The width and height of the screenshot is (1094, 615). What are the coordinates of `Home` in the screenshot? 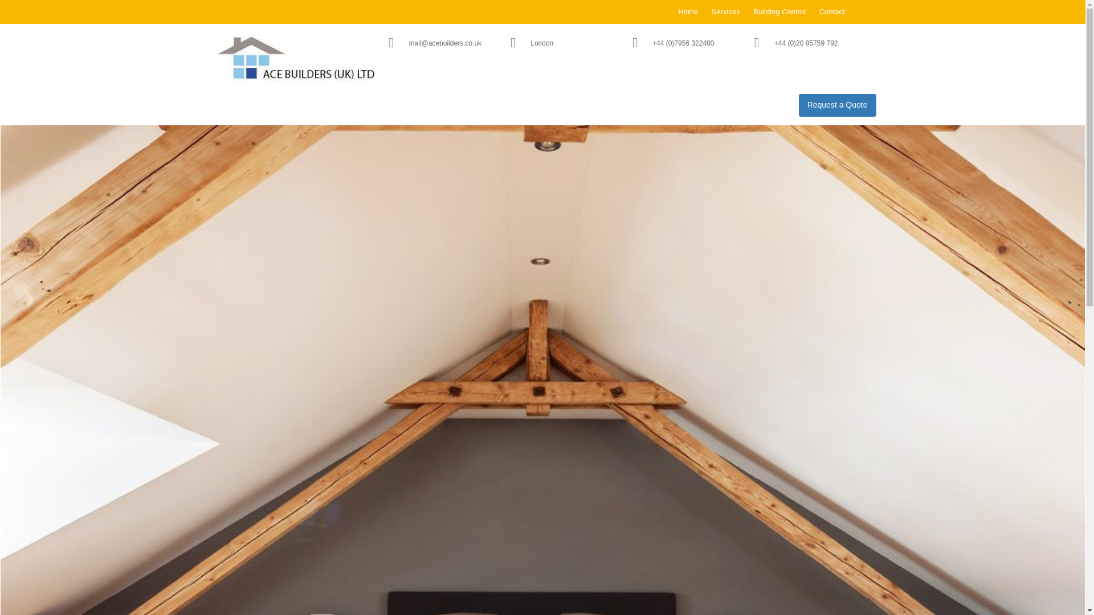 It's located at (688, 11).